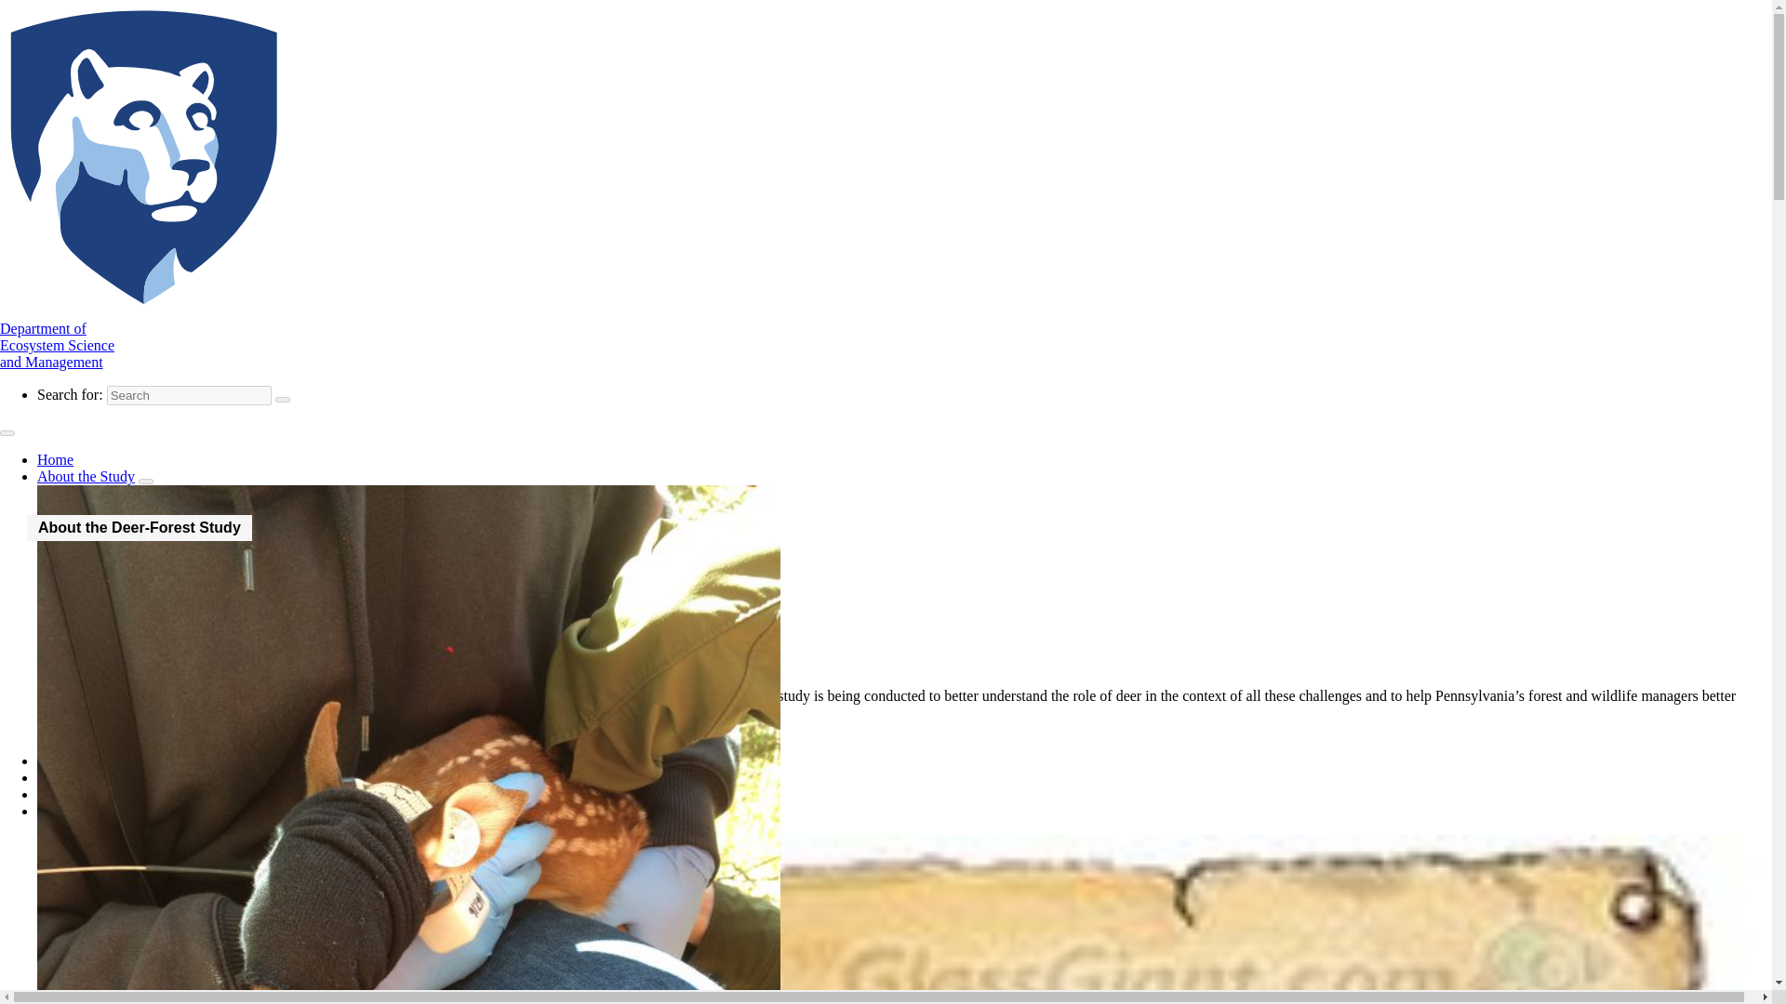 This screenshot has height=1004, width=1786. What do you see at coordinates (162, 640) in the screenshot?
I see `Photo Gallery` at bounding box center [162, 640].